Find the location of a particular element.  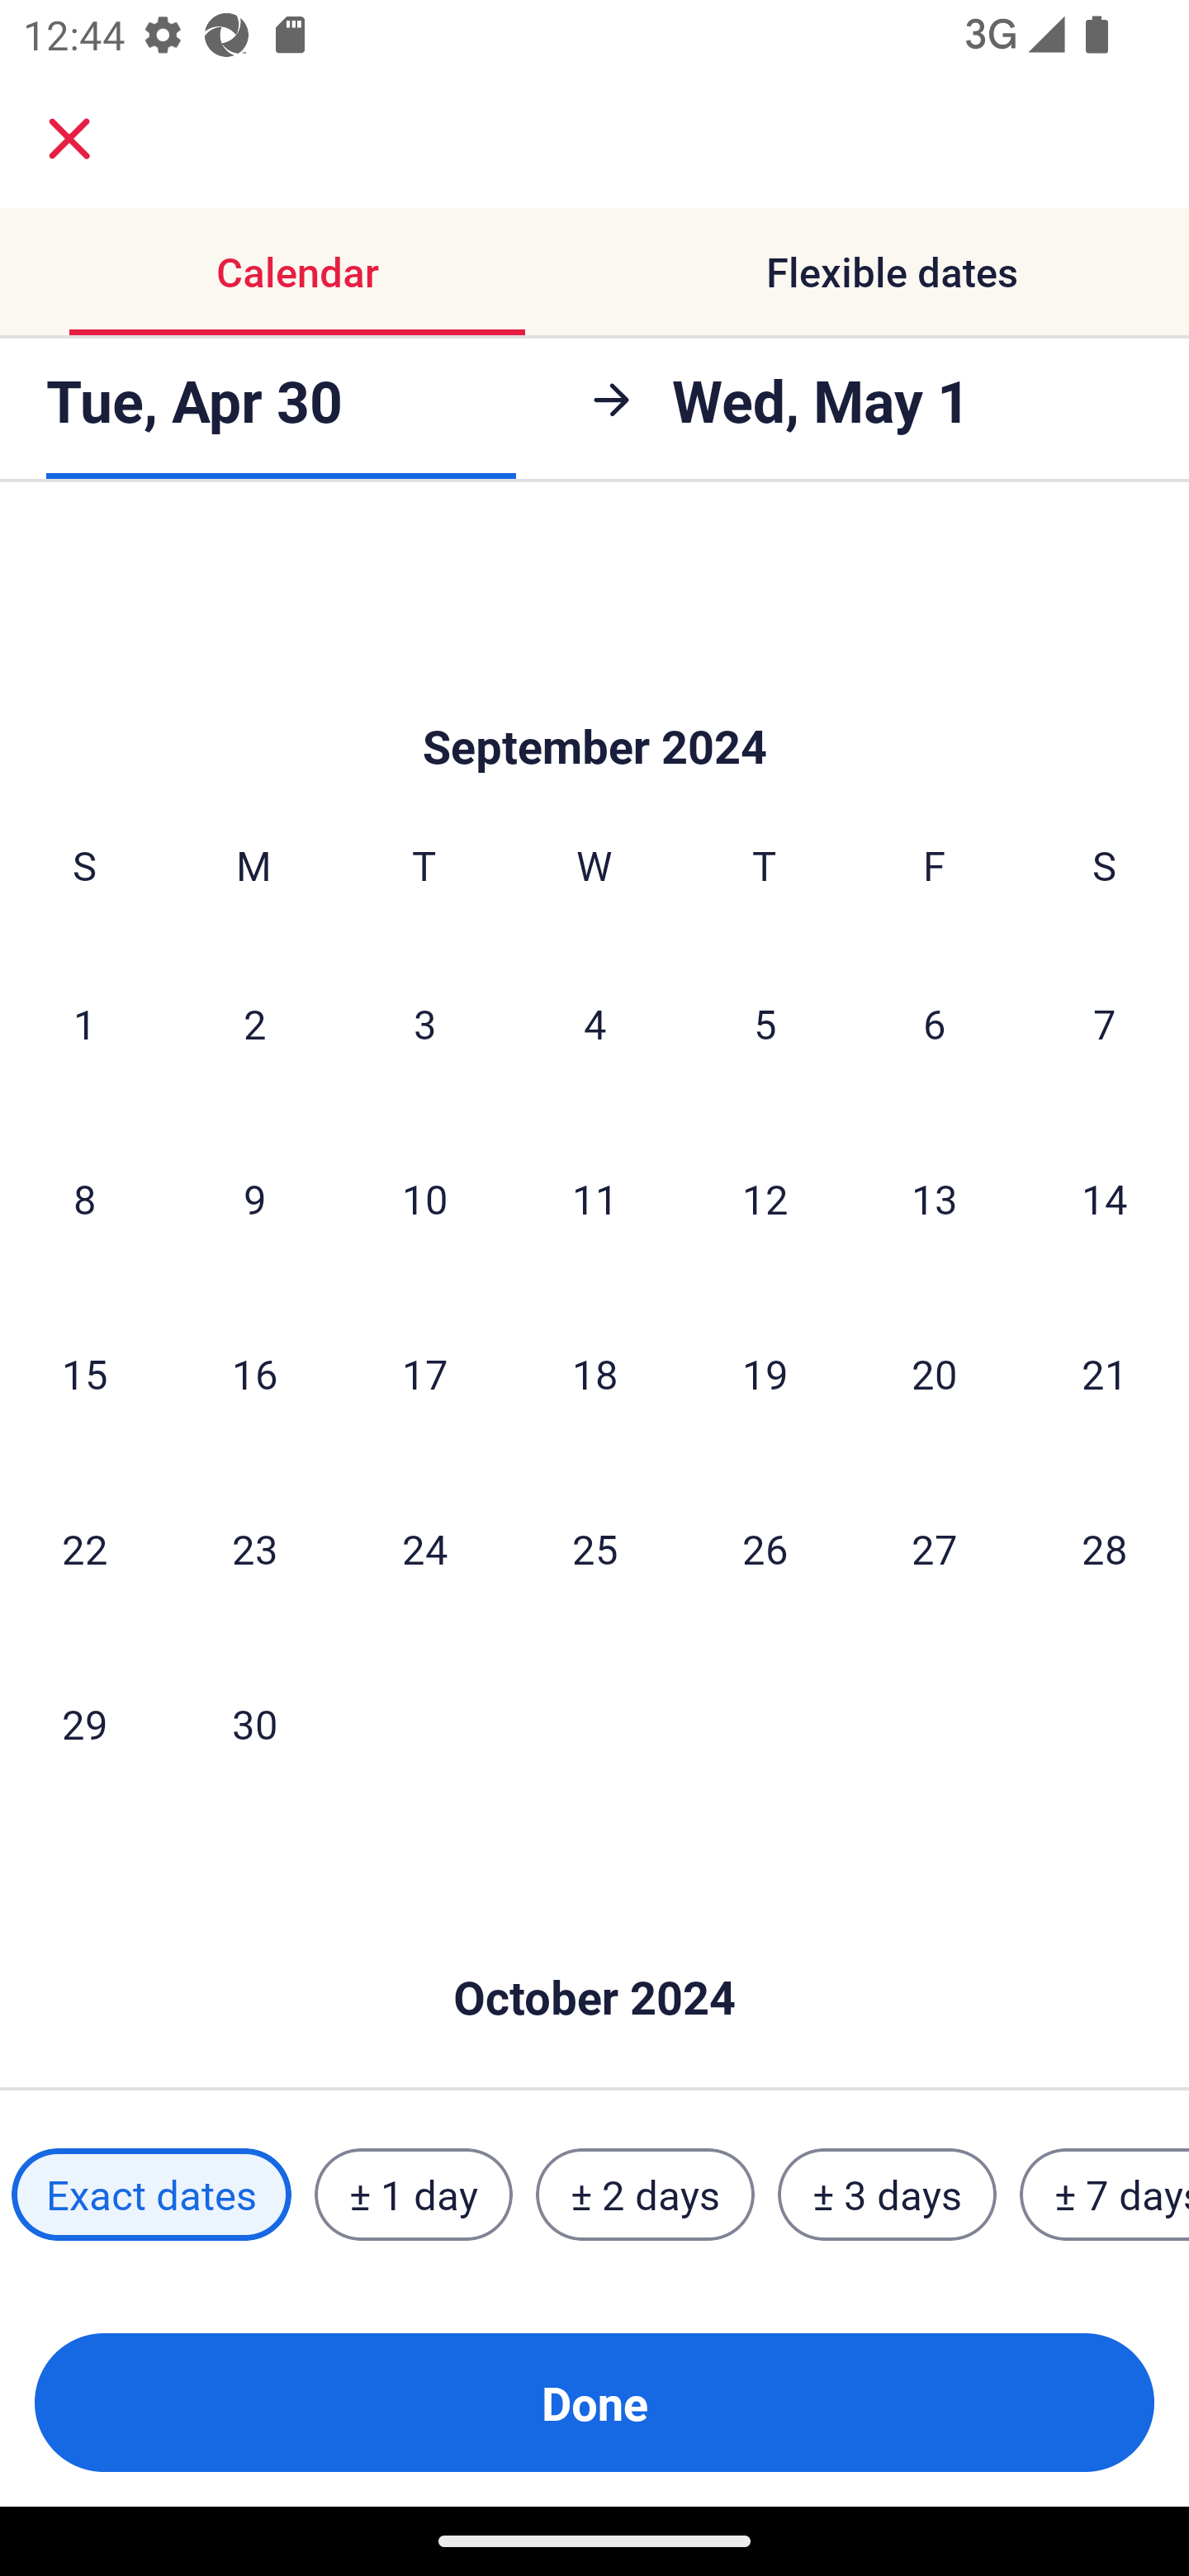

10 Tuesday, September 10, 2024 is located at coordinates (424, 1197).